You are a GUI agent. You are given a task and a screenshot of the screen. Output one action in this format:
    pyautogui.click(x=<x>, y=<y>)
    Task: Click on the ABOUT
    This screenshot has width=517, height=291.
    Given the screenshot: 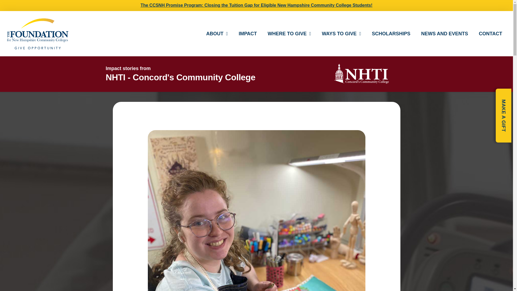 What is the action you would take?
    pyautogui.click(x=217, y=33)
    